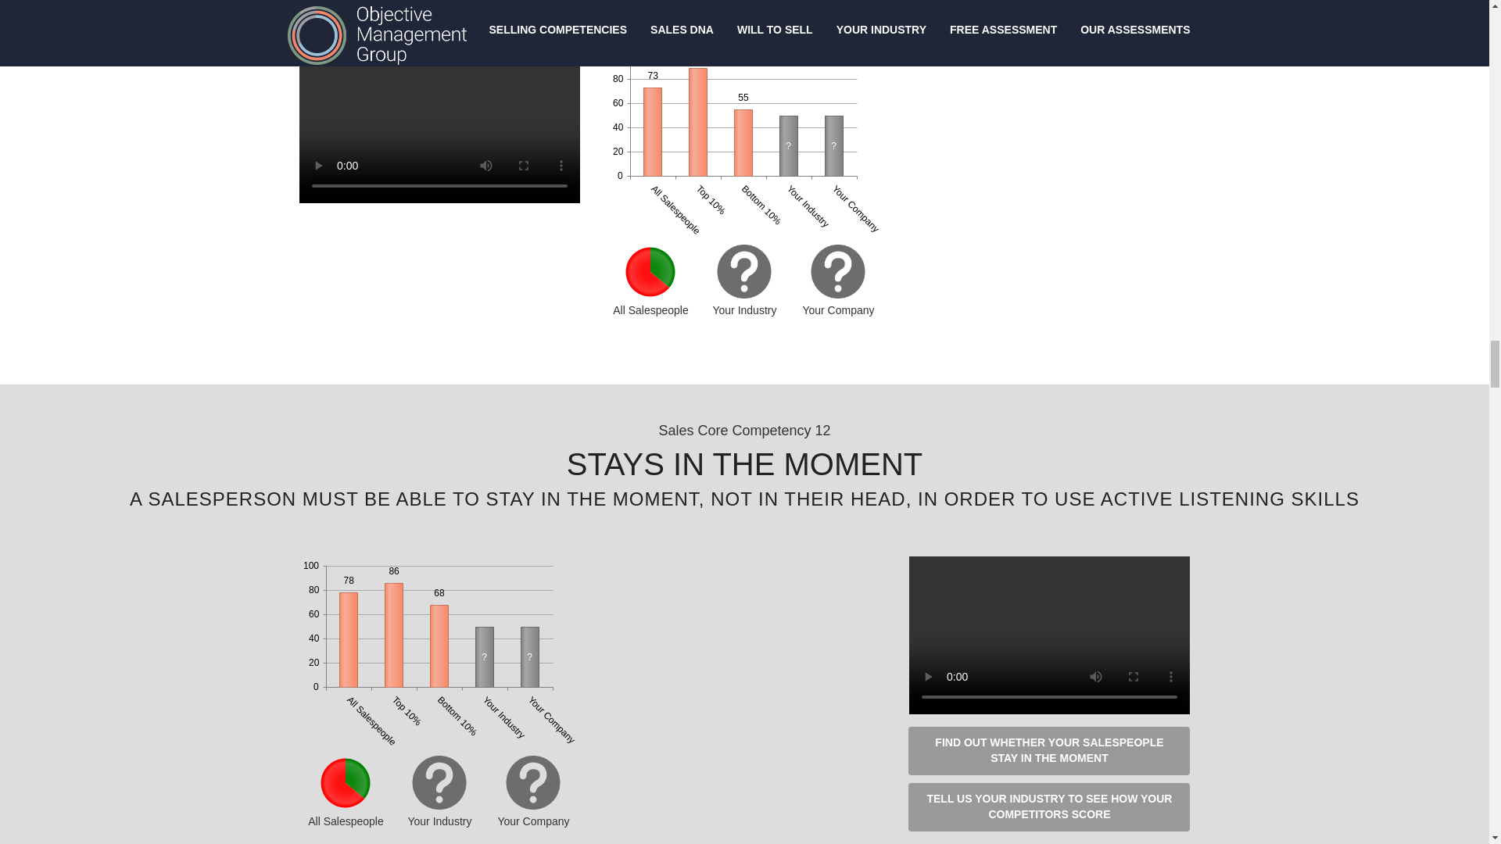  Describe the element at coordinates (1049, 750) in the screenshot. I see `FIND OUT WHETHER YOUR SALESPEOPLE STAY IN THE MOMENT` at that location.